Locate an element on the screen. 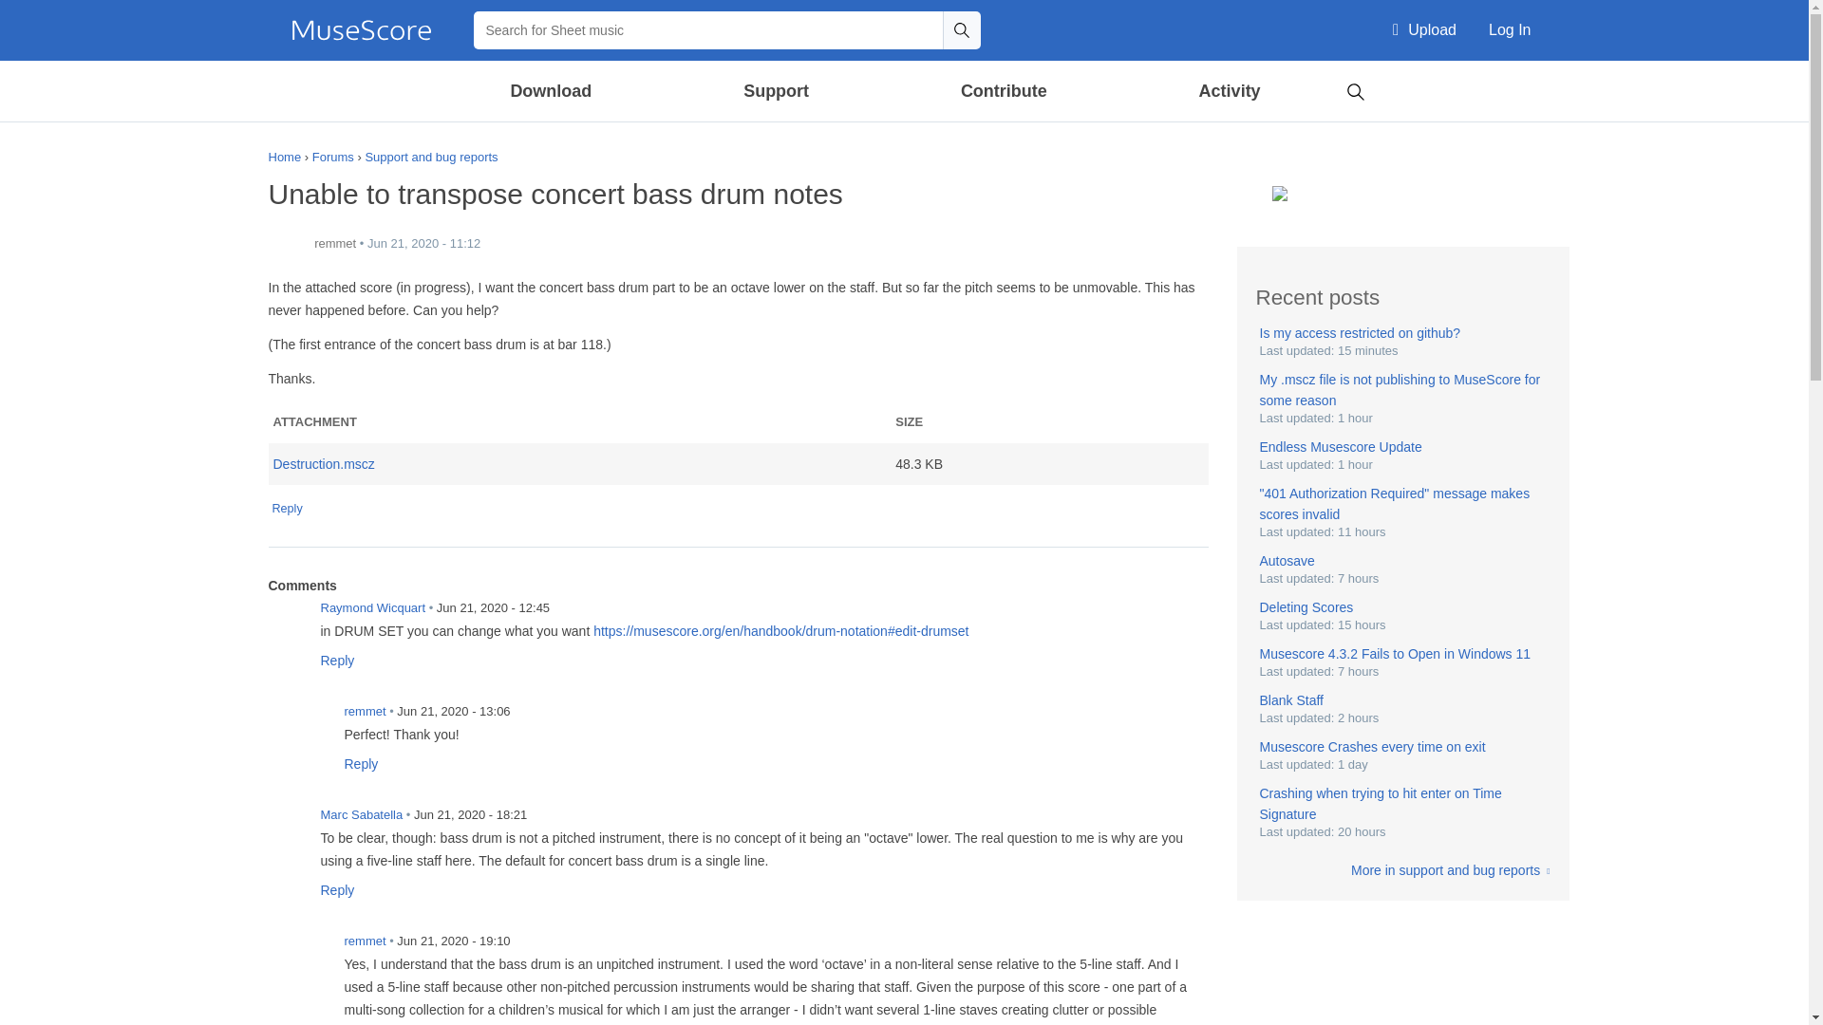 The height and width of the screenshot is (1025, 1823). remmet is located at coordinates (310, 722).